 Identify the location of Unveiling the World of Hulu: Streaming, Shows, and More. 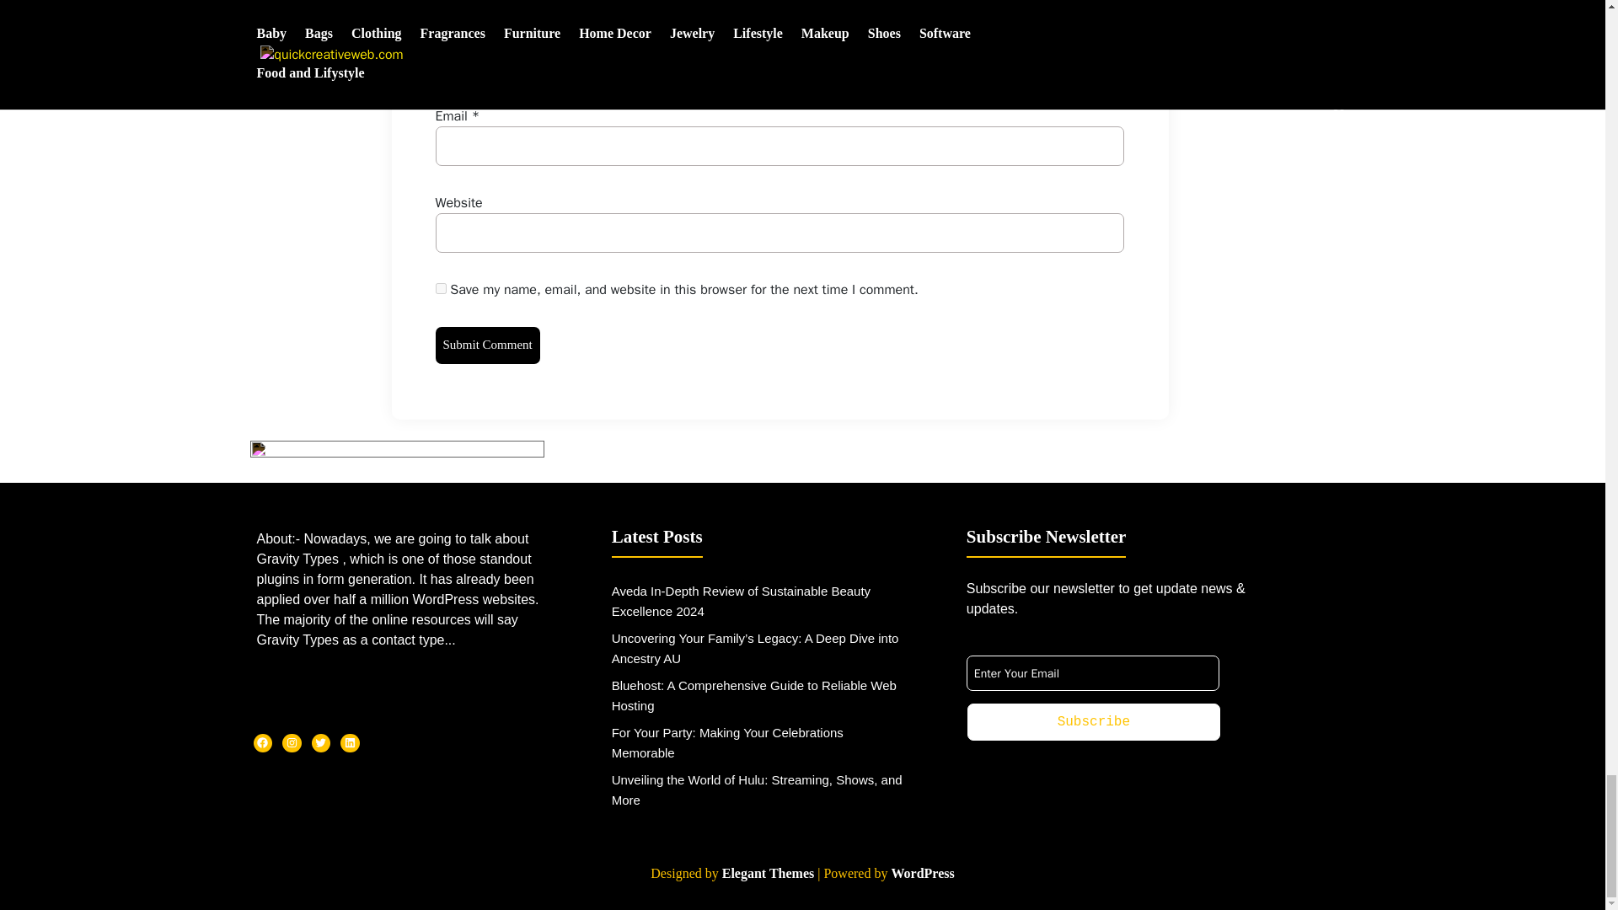
(757, 789).